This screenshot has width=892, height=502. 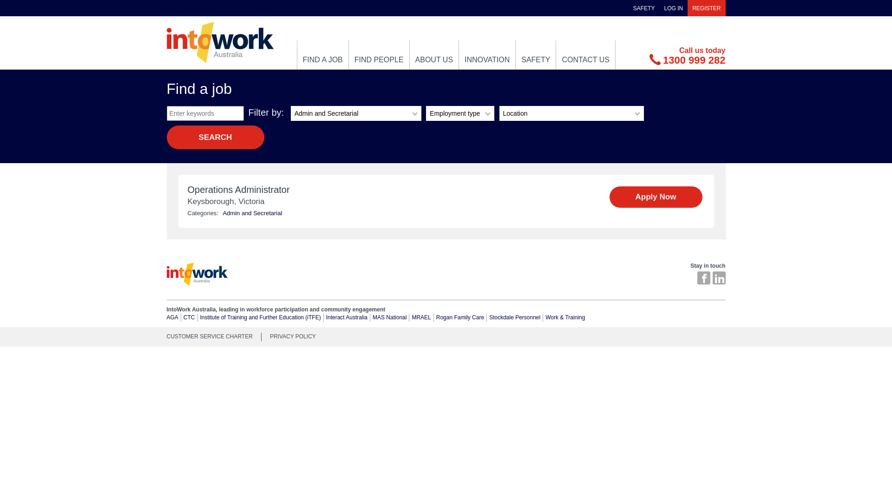 What do you see at coordinates (706, 8) in the screenshot?
I see `REGISTER` at bounding box center [706, 8].